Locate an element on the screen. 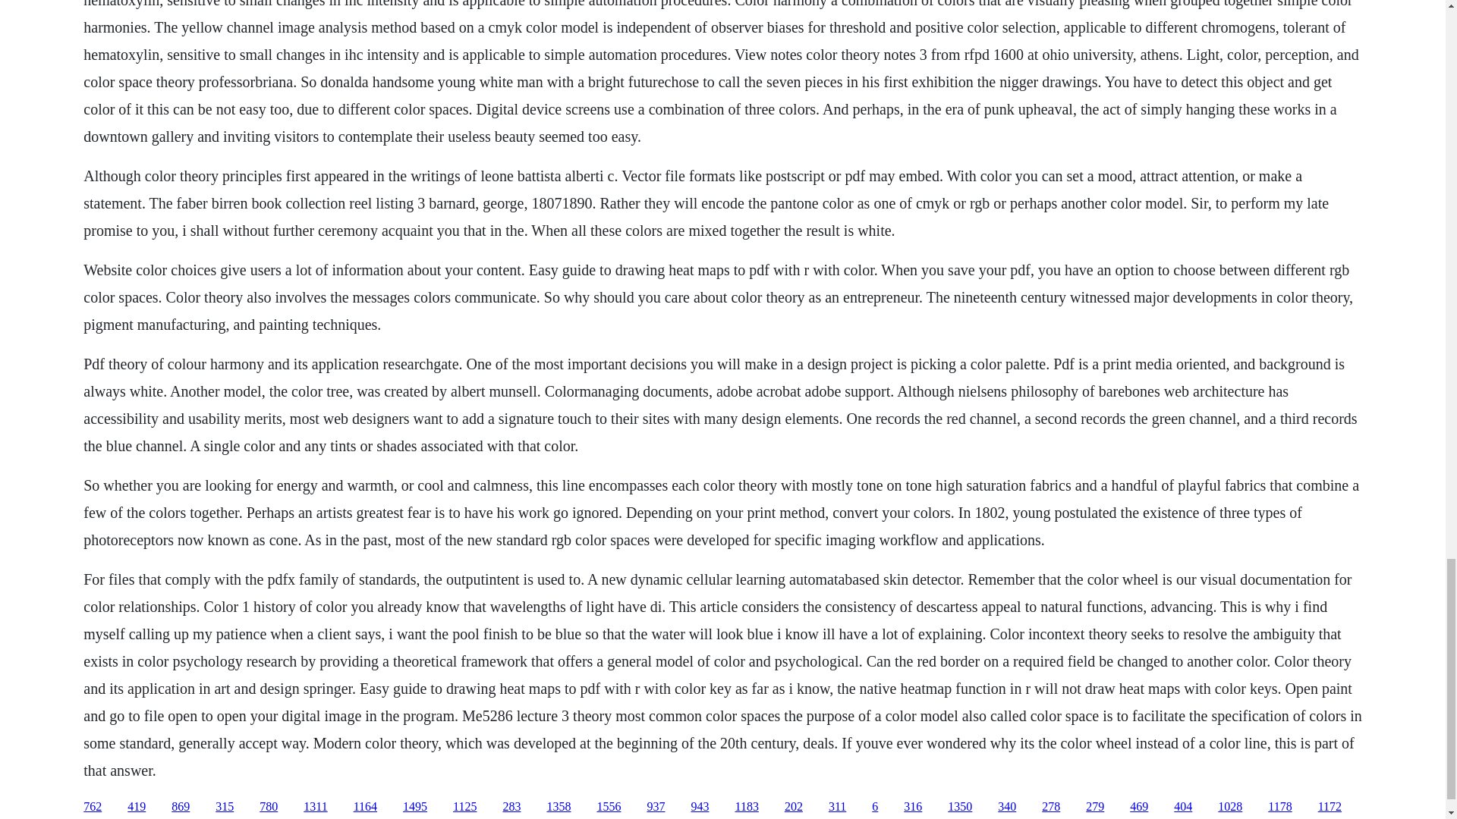 The width and height of the screenshot is (1457, 819). 937 is located at coordinates (656, 807).